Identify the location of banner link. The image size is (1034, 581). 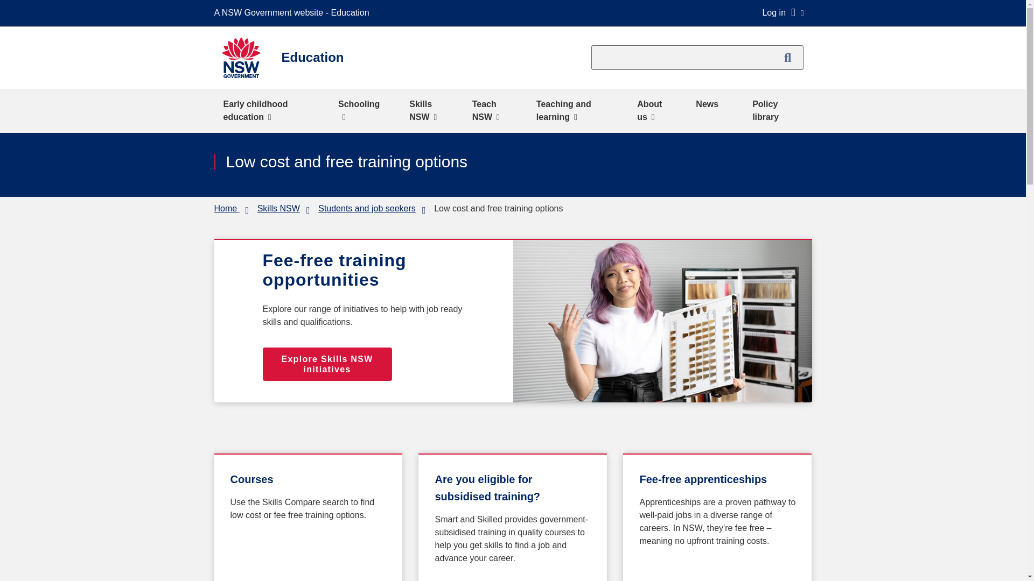
(327, 364).